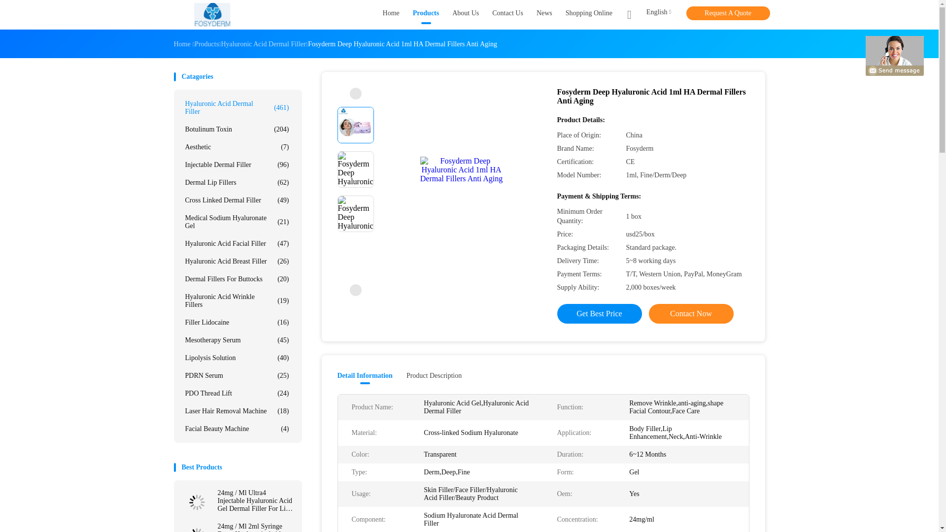 This screenshot has height=532, width=946. What do you see at coordinates (544, 15) in the screenshot?
I see `News` at bounding box center [544, 15].